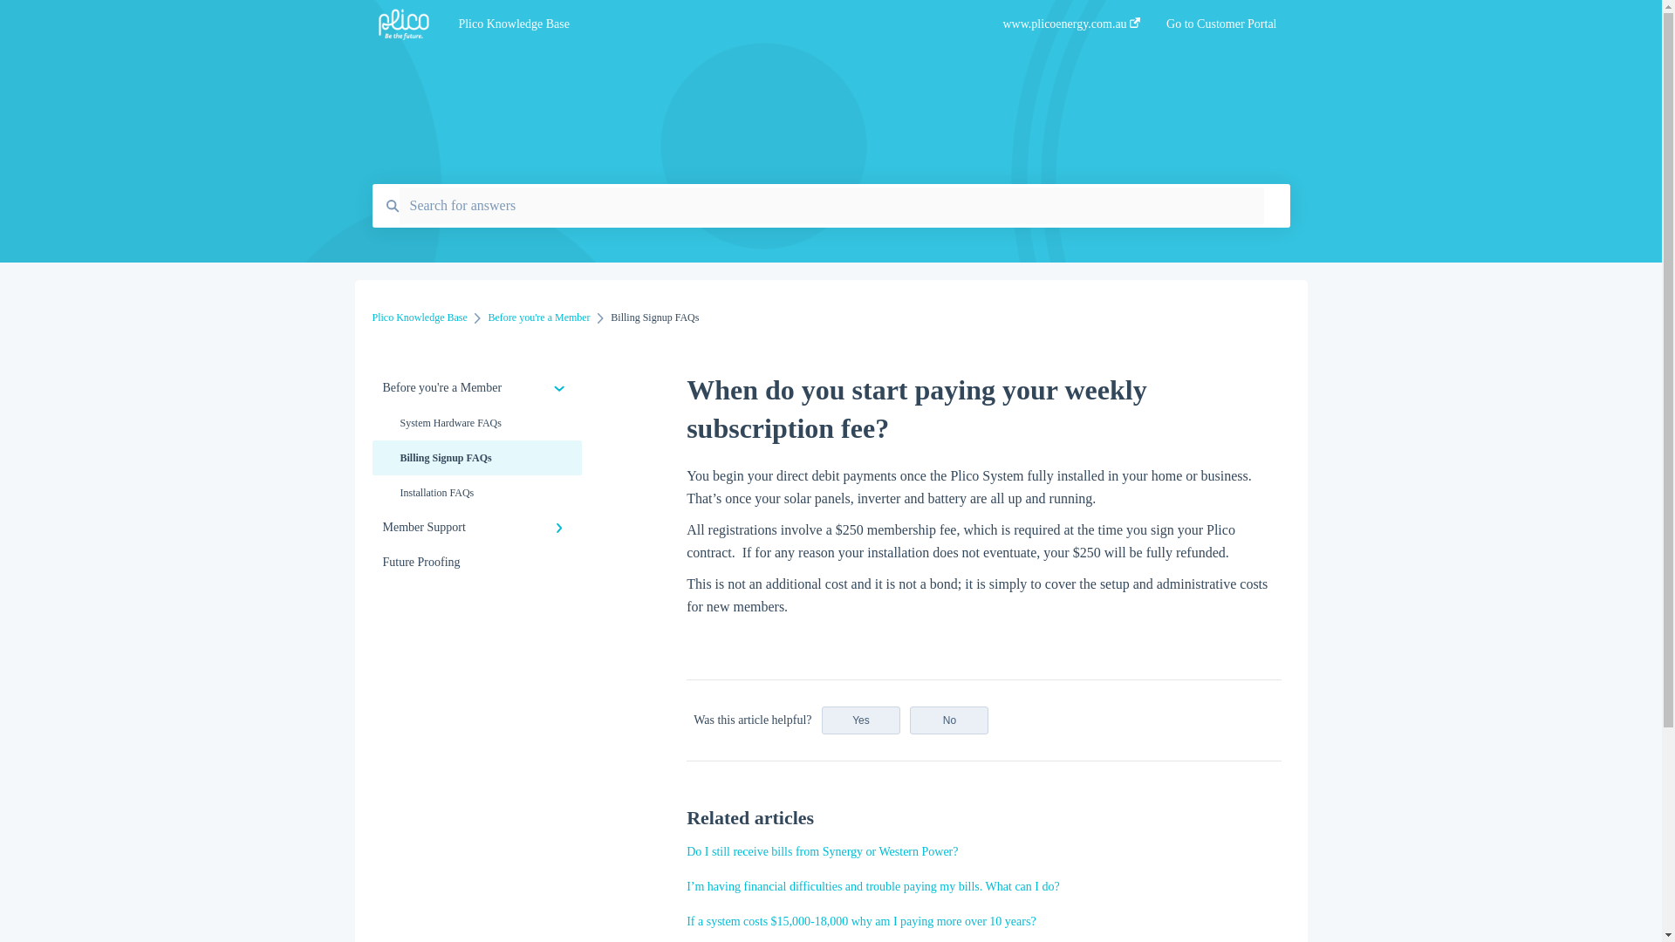  Describe the element at coordinates (476, 388) in the screenshot. I see `Before you're a Member` at that location.